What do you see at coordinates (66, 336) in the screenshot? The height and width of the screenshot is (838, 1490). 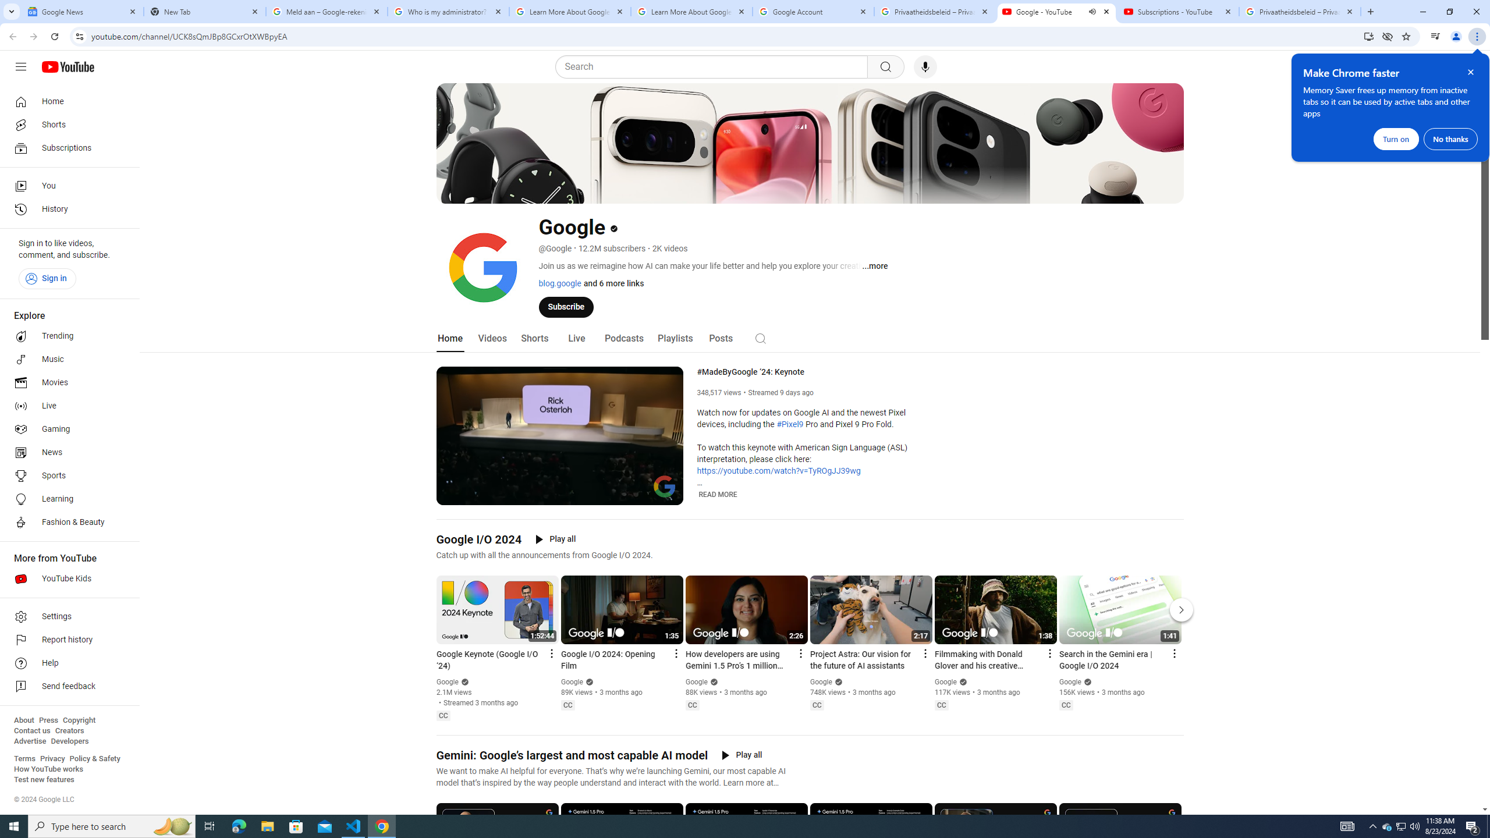 I see `Trending` at bounding box center [66, 336].